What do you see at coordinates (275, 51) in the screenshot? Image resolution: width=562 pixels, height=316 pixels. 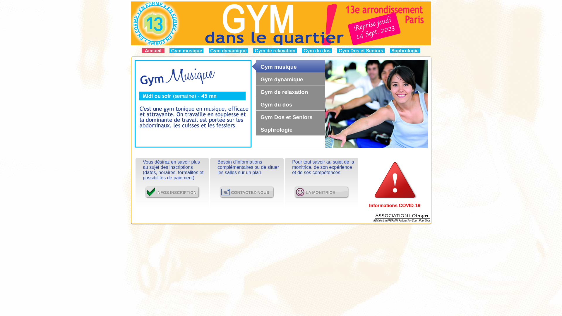 I see `Gym de relaxation` at bounding box center [275, 51].